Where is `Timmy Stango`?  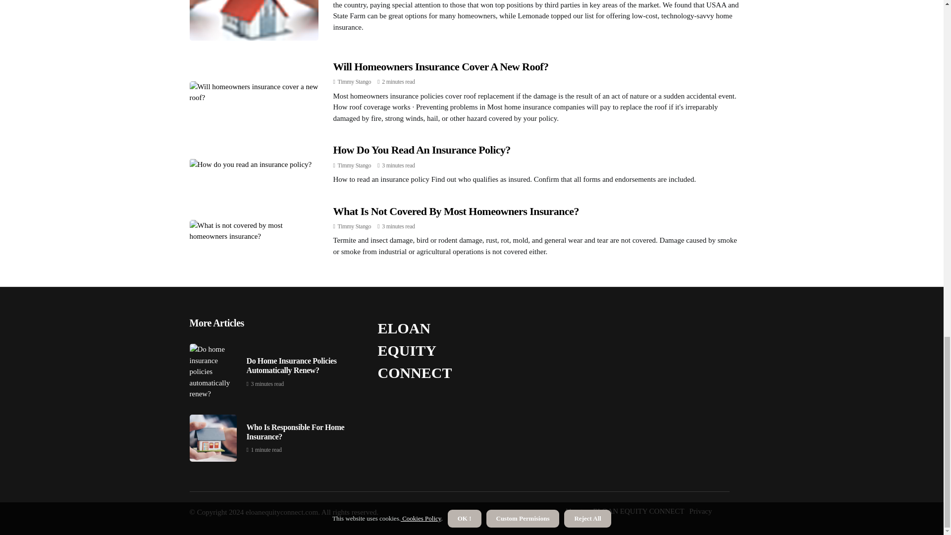
Timmy Stango is located at coordinates (355, 165).